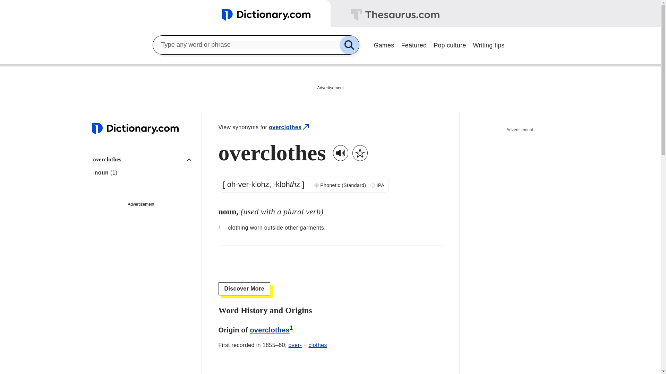 The image size is (666, 374). Describe the element at coordinates (414, 44) in the screenshot. I see `Featured` at that location.